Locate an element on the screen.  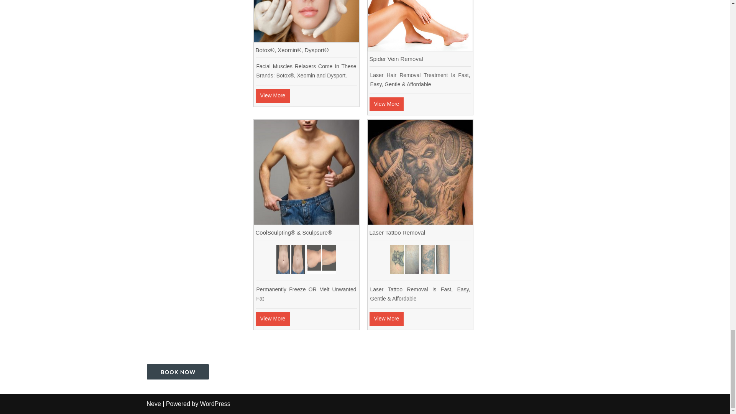
Laser Tattoo Removal is located at coordinates (420, 222).